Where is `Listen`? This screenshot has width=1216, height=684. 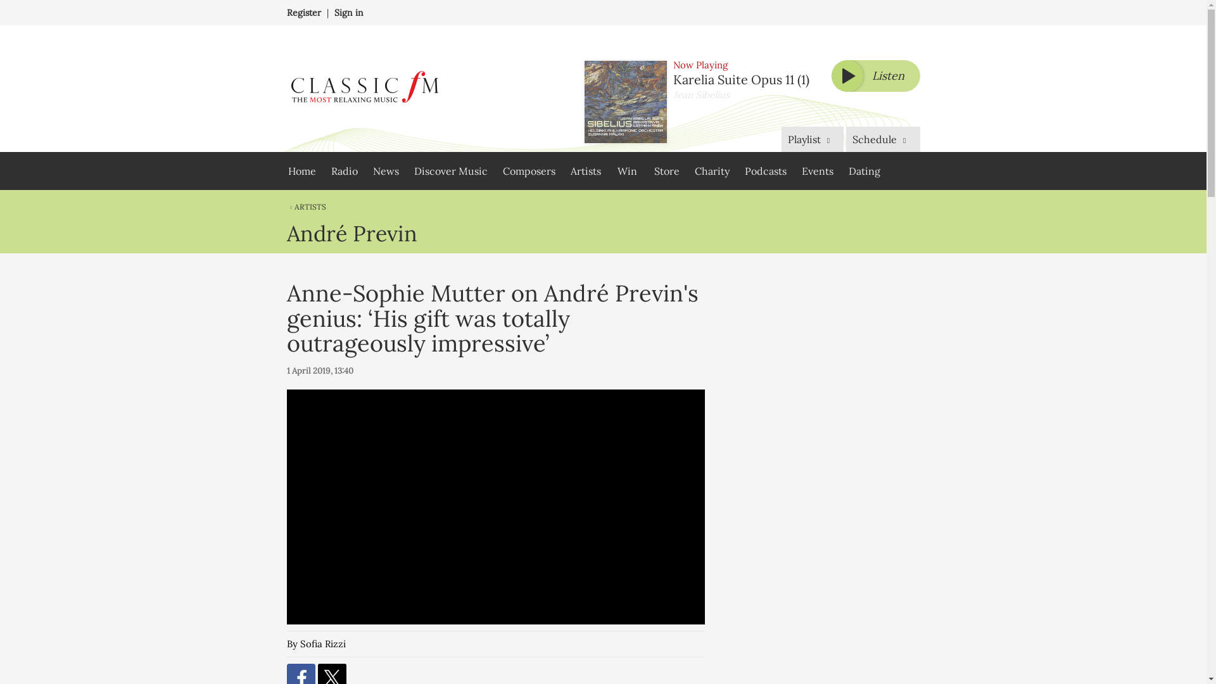 Listen is located at coordinates (875, 76).